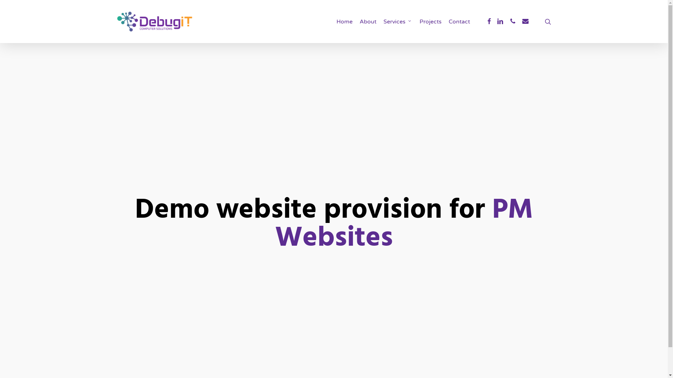 The image size is (673, 378). I want to click on PM Websites, so click(404, 225).